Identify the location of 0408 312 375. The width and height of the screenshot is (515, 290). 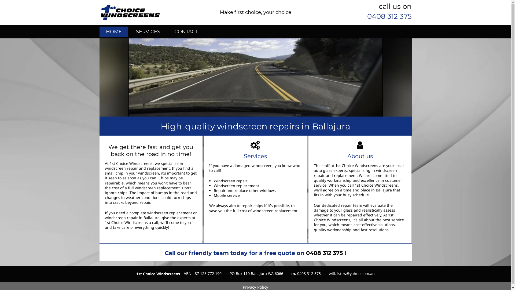
(389, 16).